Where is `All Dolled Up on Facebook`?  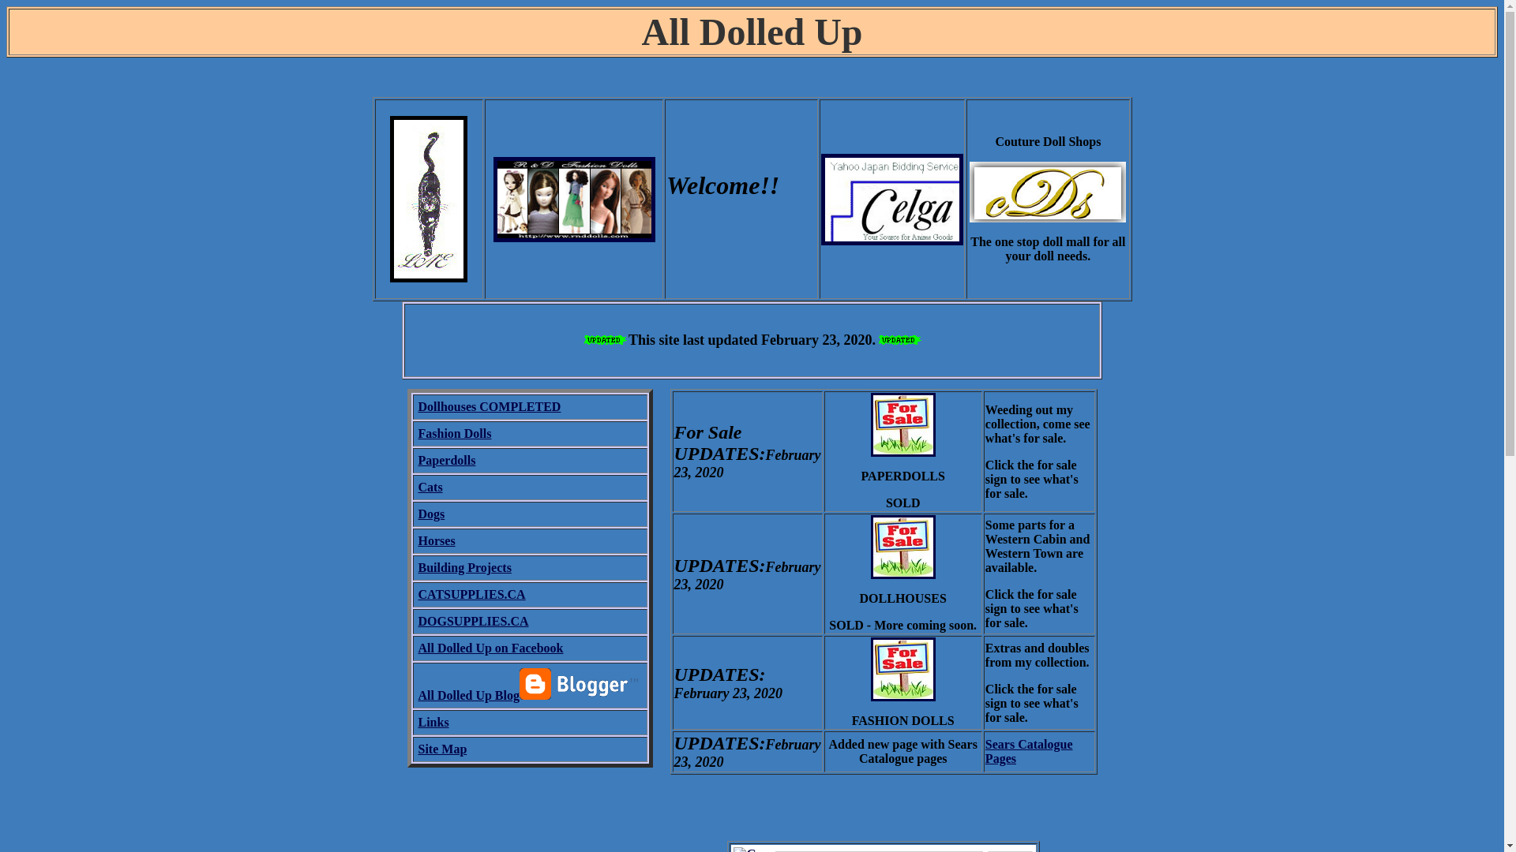
All Dolled Up on Facebook is located at coordinates (491, 648).